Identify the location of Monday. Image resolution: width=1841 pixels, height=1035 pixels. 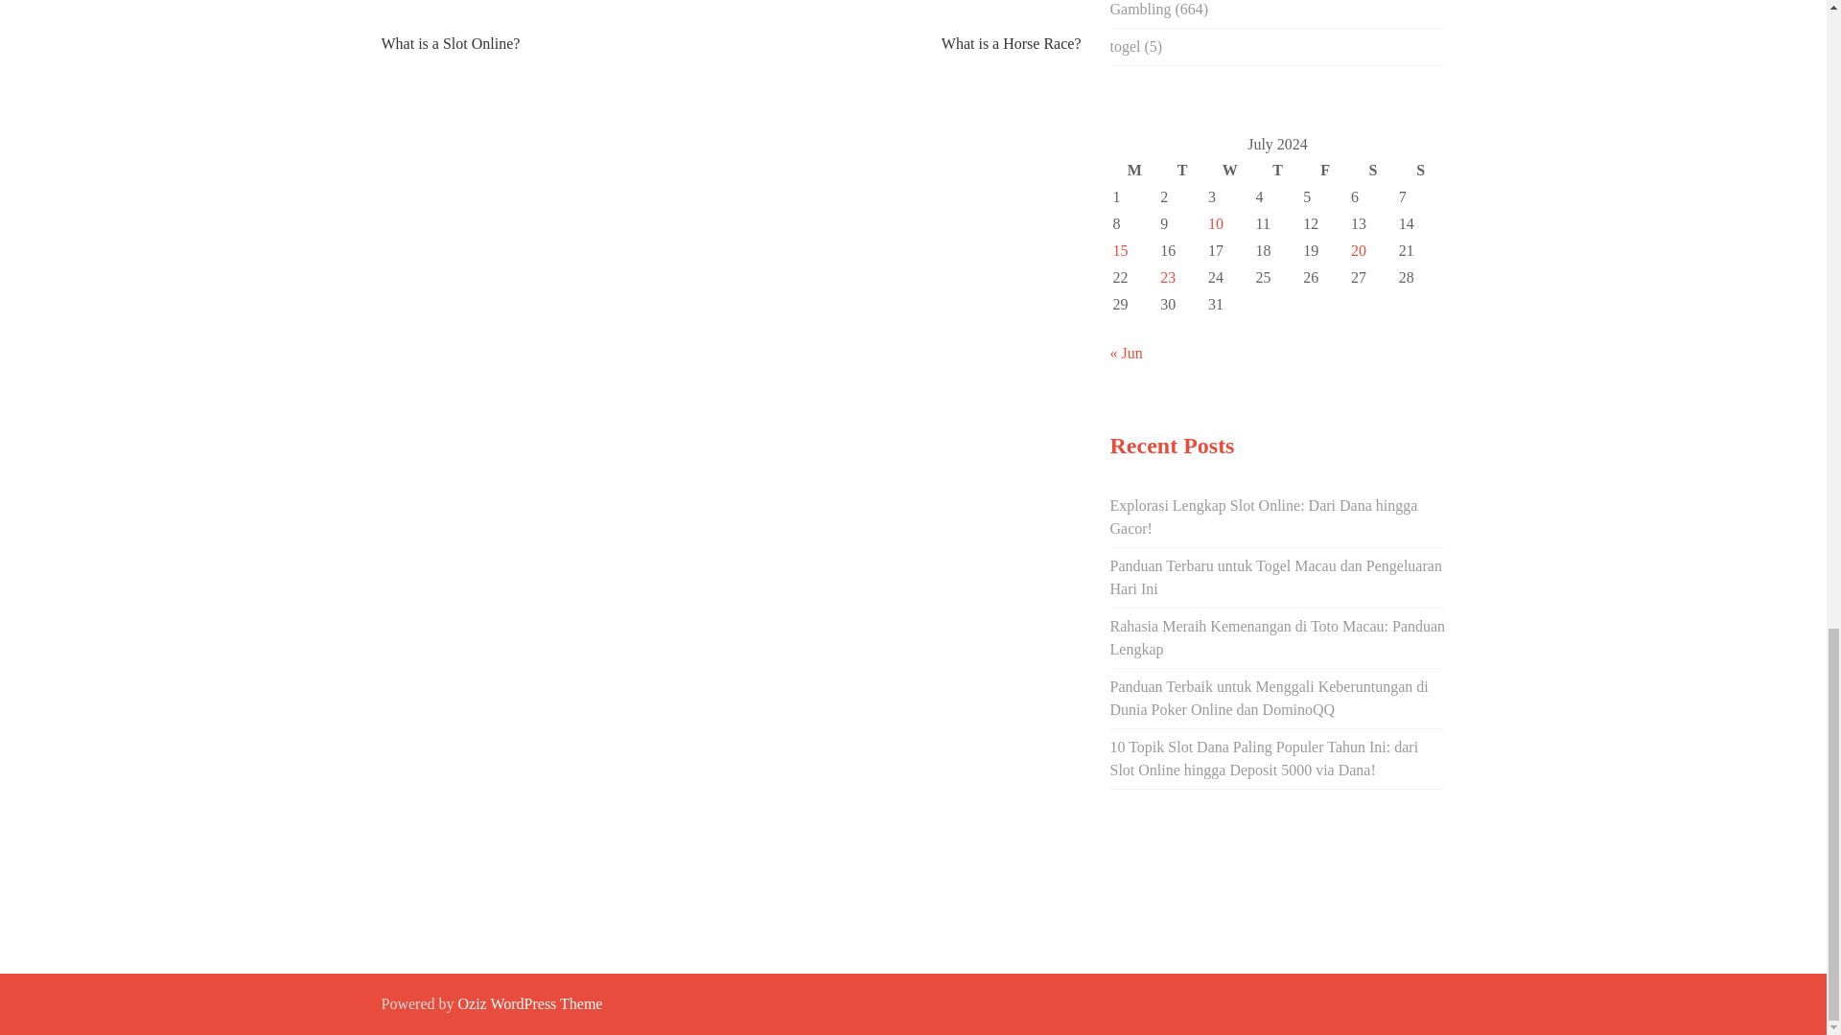
(1134, 171).